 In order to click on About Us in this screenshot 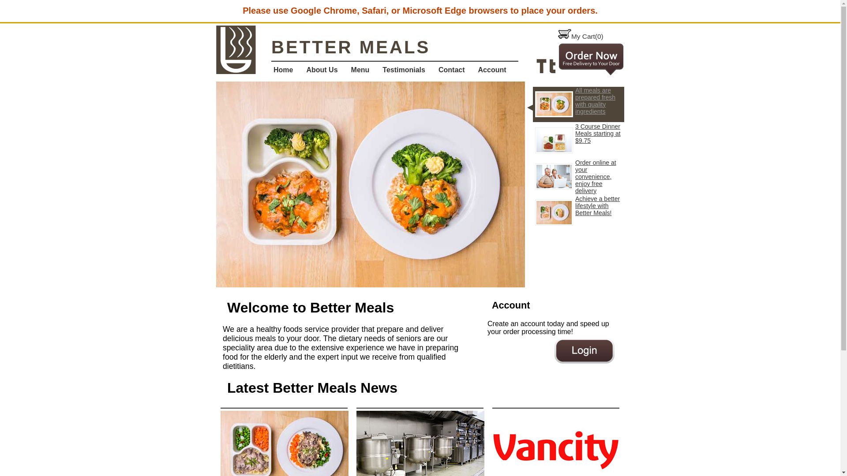, I will do `click(326, 70)`.